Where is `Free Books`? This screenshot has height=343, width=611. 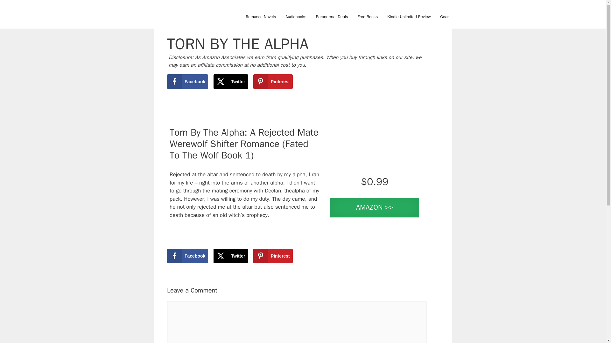
Free Books is located at coordinates (368, 17).